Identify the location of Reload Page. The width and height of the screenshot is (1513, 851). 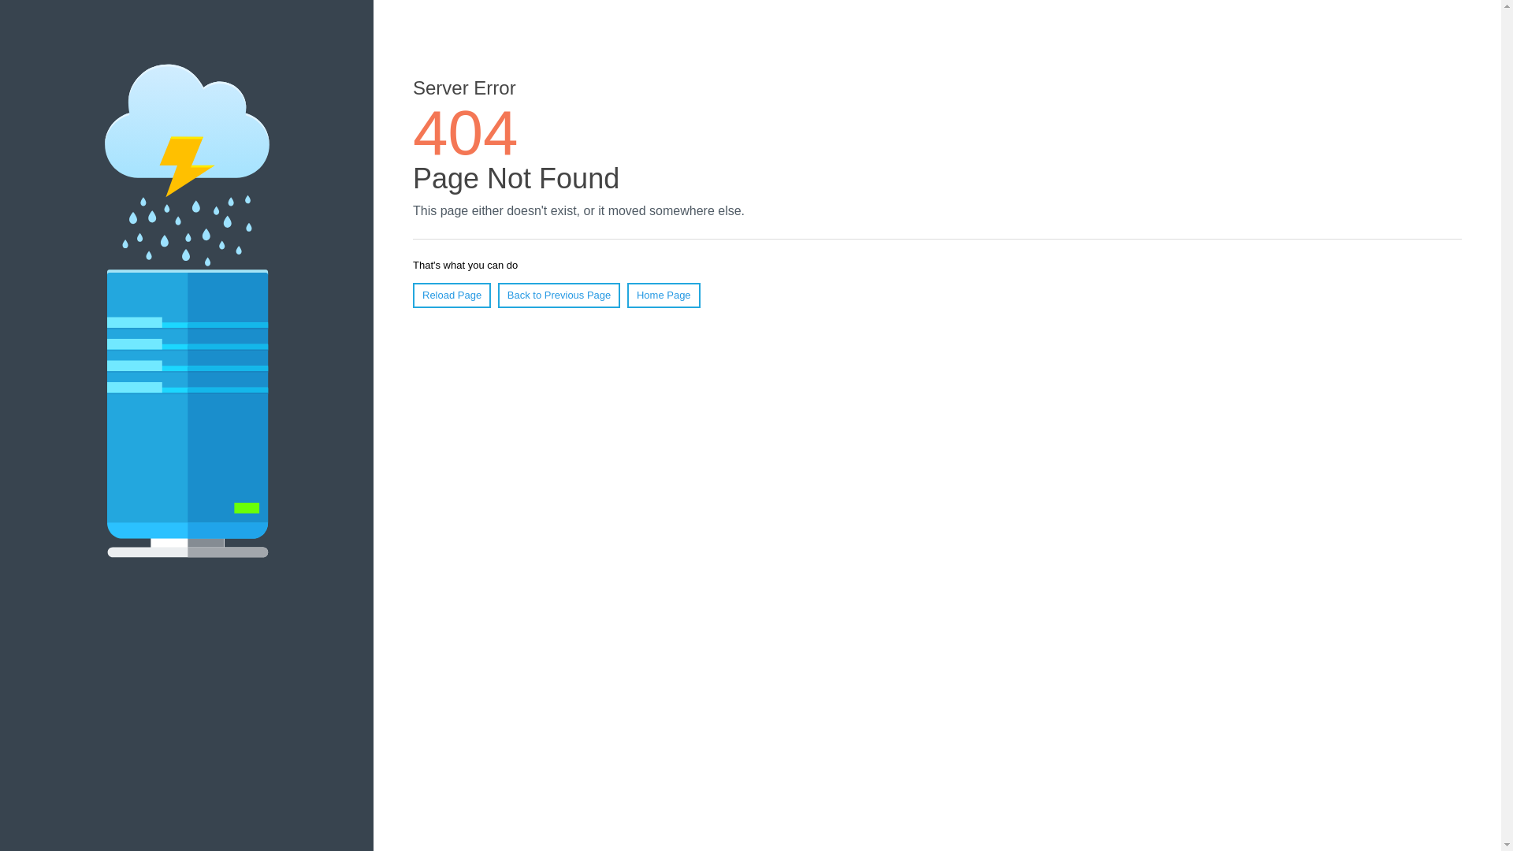
(452, 295).